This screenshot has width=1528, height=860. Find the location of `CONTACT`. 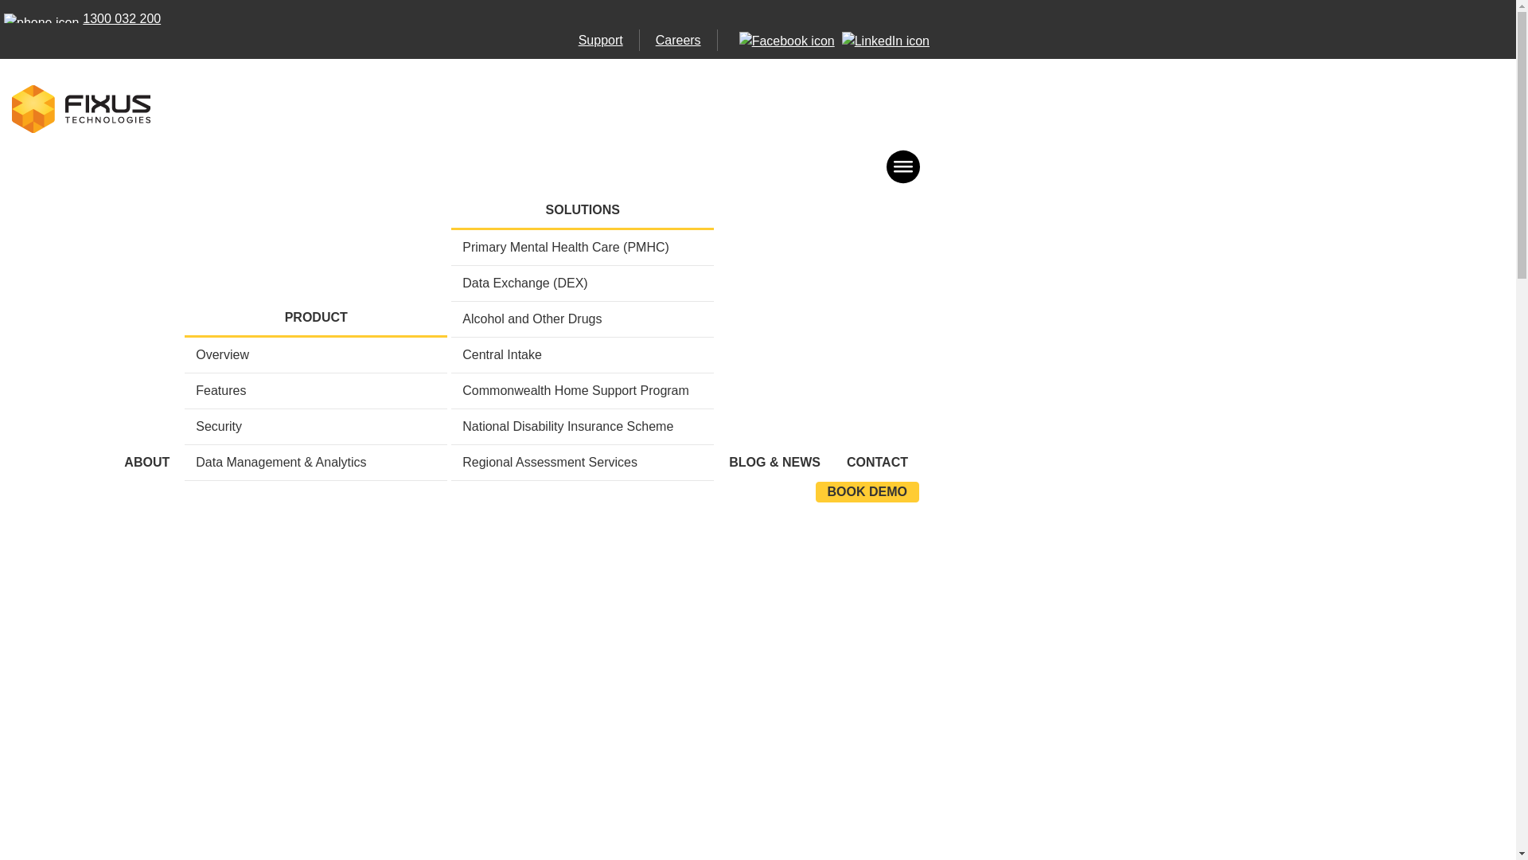

CONTACT is located at coordinates (877, 463).